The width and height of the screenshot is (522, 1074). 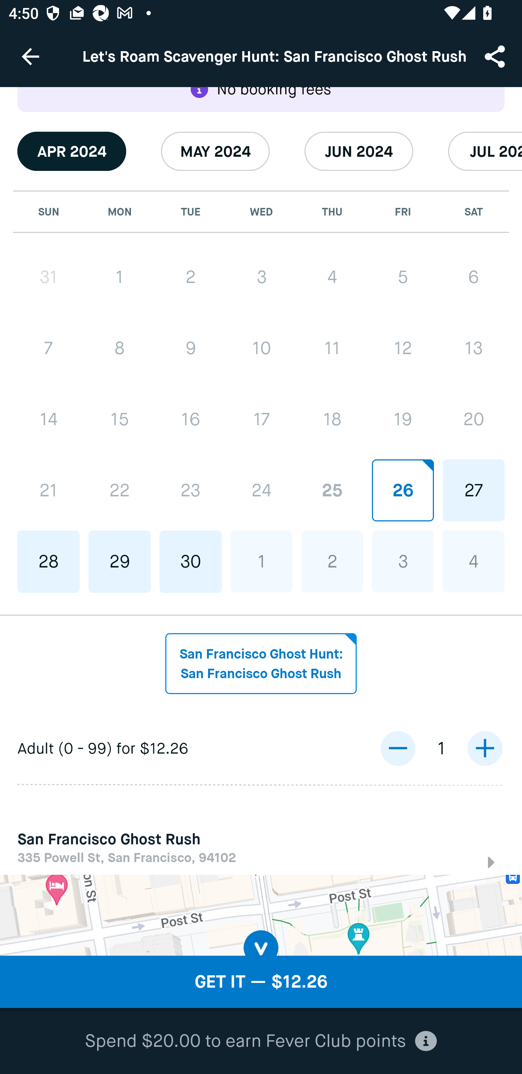 I want to click on 1, so click(x=120, y=277).